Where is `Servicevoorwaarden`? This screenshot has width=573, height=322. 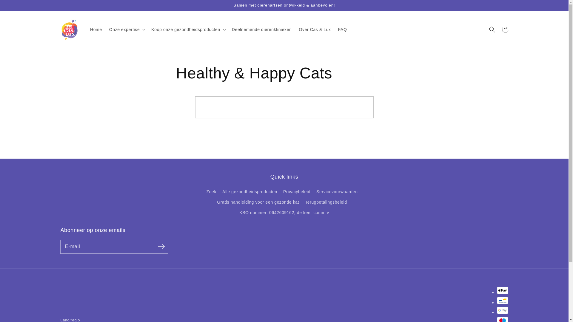
Servicevoorwaarden is located at coordinates (337, 192).